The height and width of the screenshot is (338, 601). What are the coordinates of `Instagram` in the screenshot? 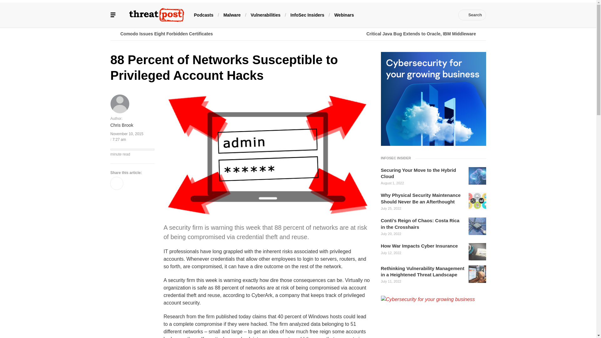 It's located at (436, 15).